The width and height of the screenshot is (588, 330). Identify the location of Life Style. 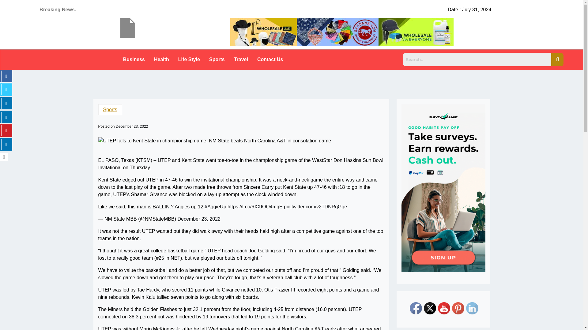
(189, 59).